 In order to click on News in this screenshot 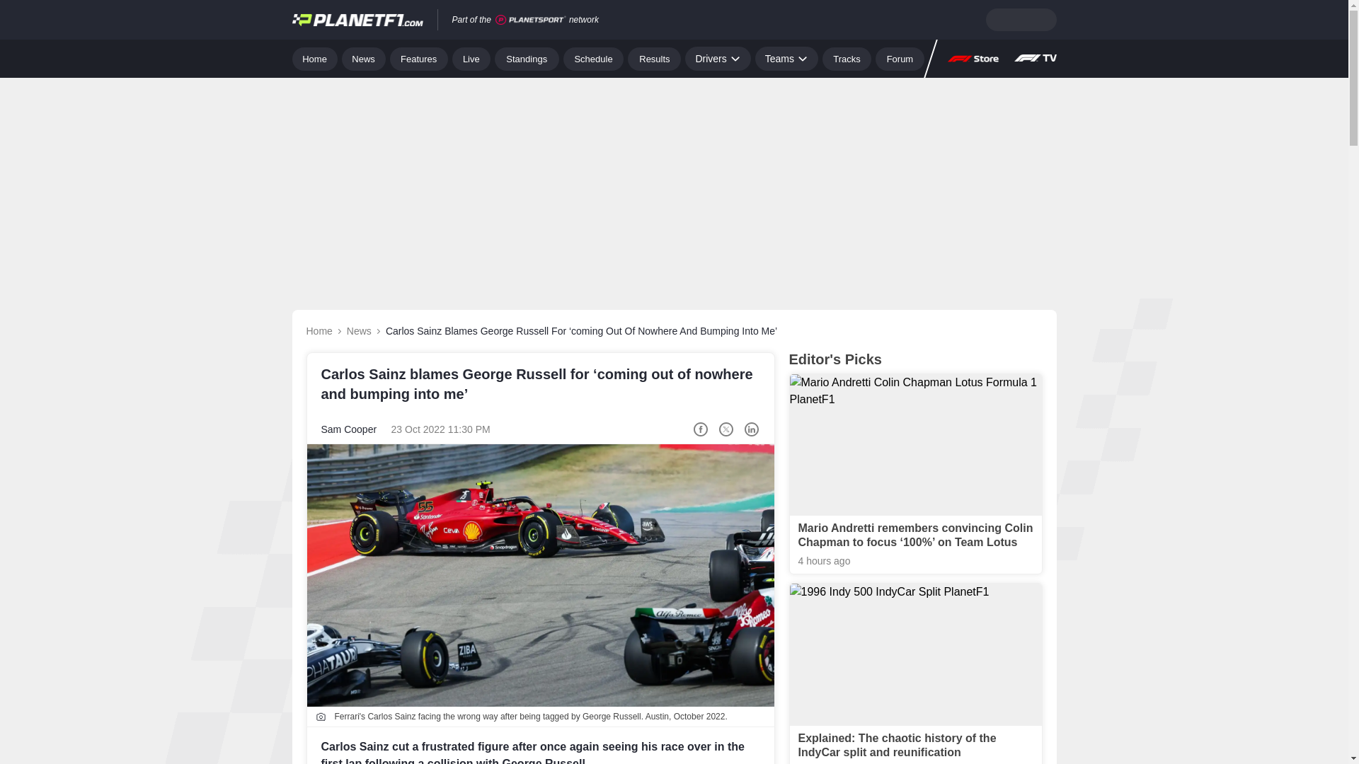, I will do `click(364, 58)`.